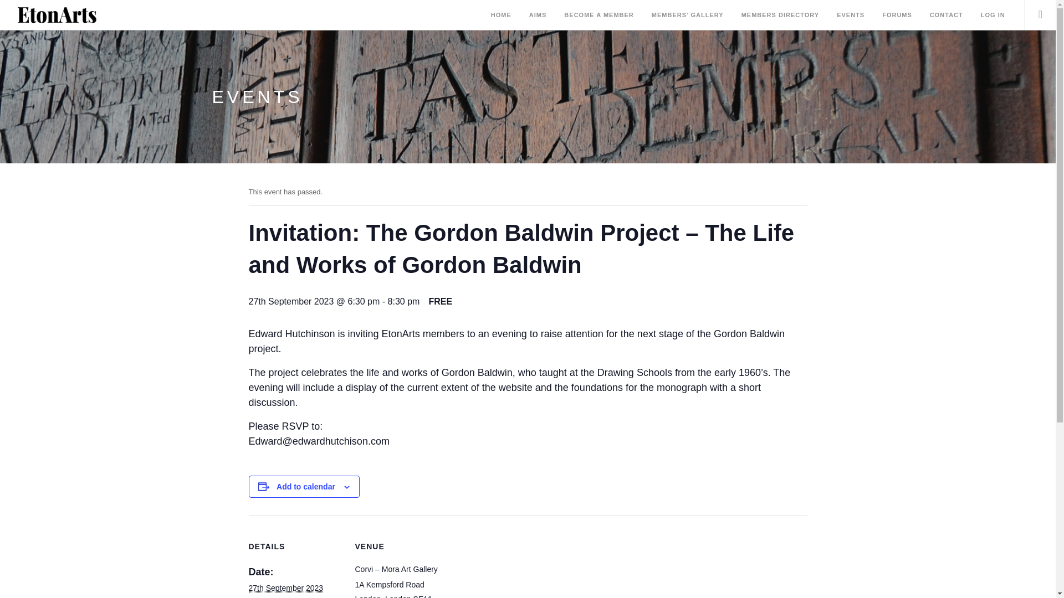  What do you see at coordinates (897, 16) in the screenshot?
I see `FORUMS` at bounding box center [897, 16].